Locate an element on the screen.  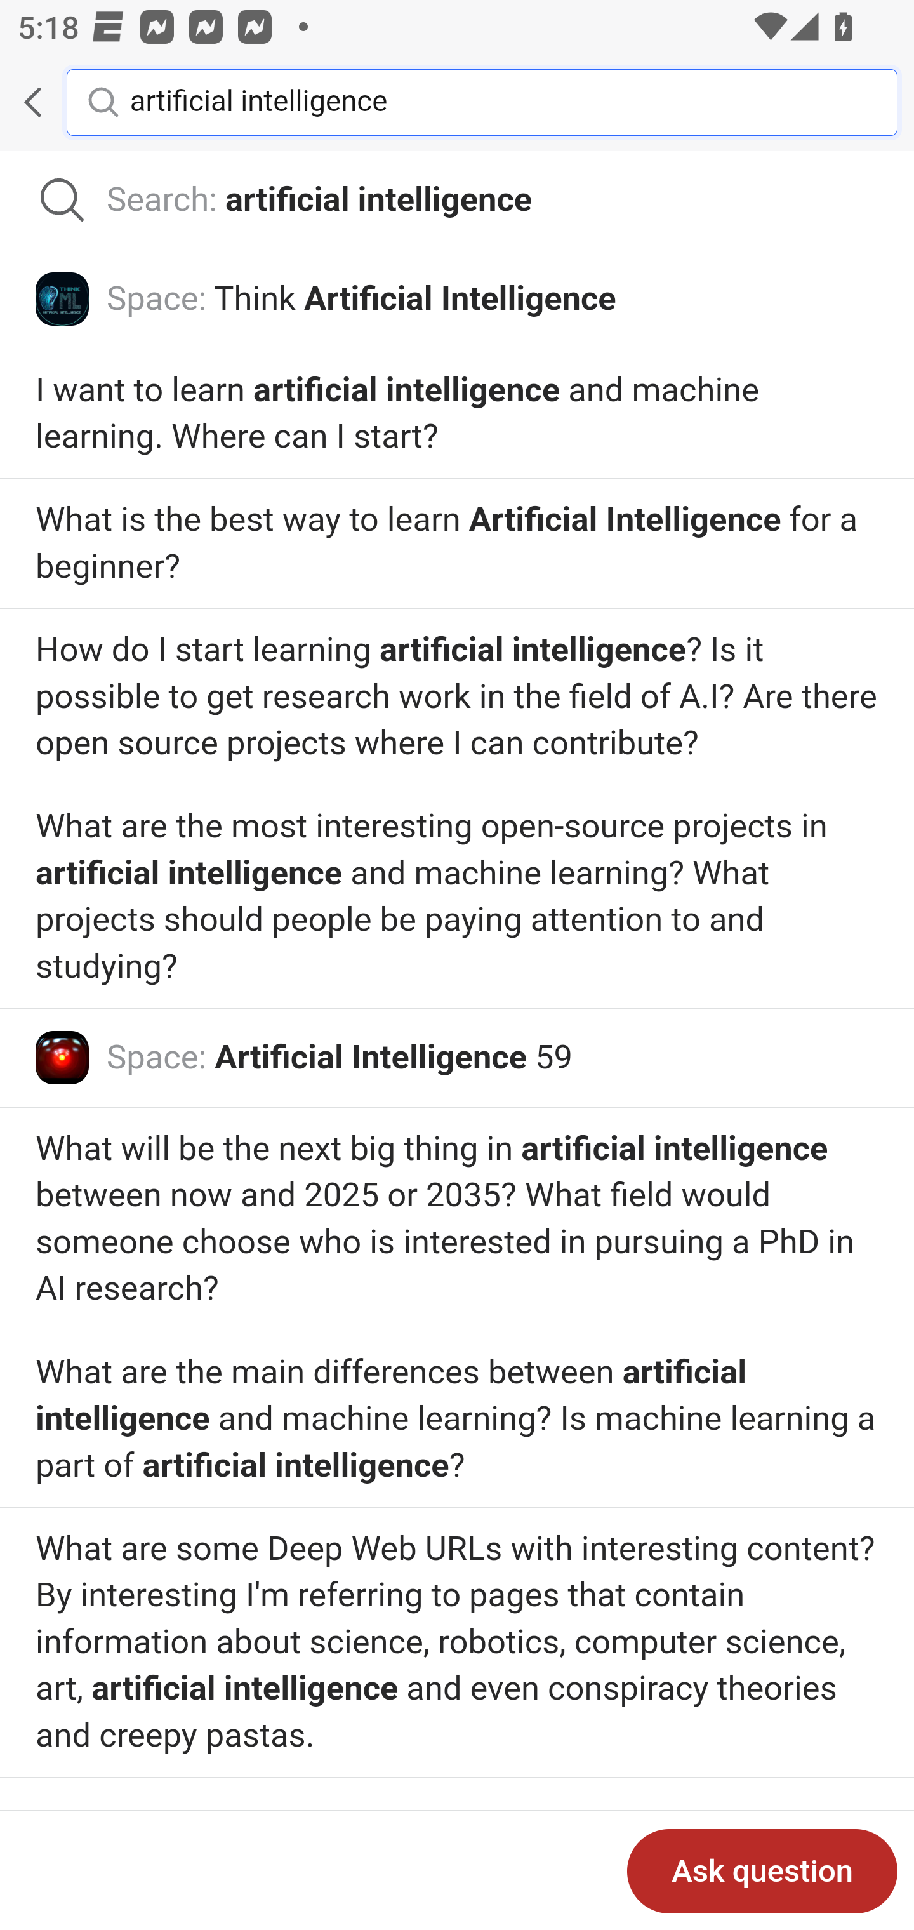
Icon for Think Artificial Intelligence is located at coordinates (62, 298).